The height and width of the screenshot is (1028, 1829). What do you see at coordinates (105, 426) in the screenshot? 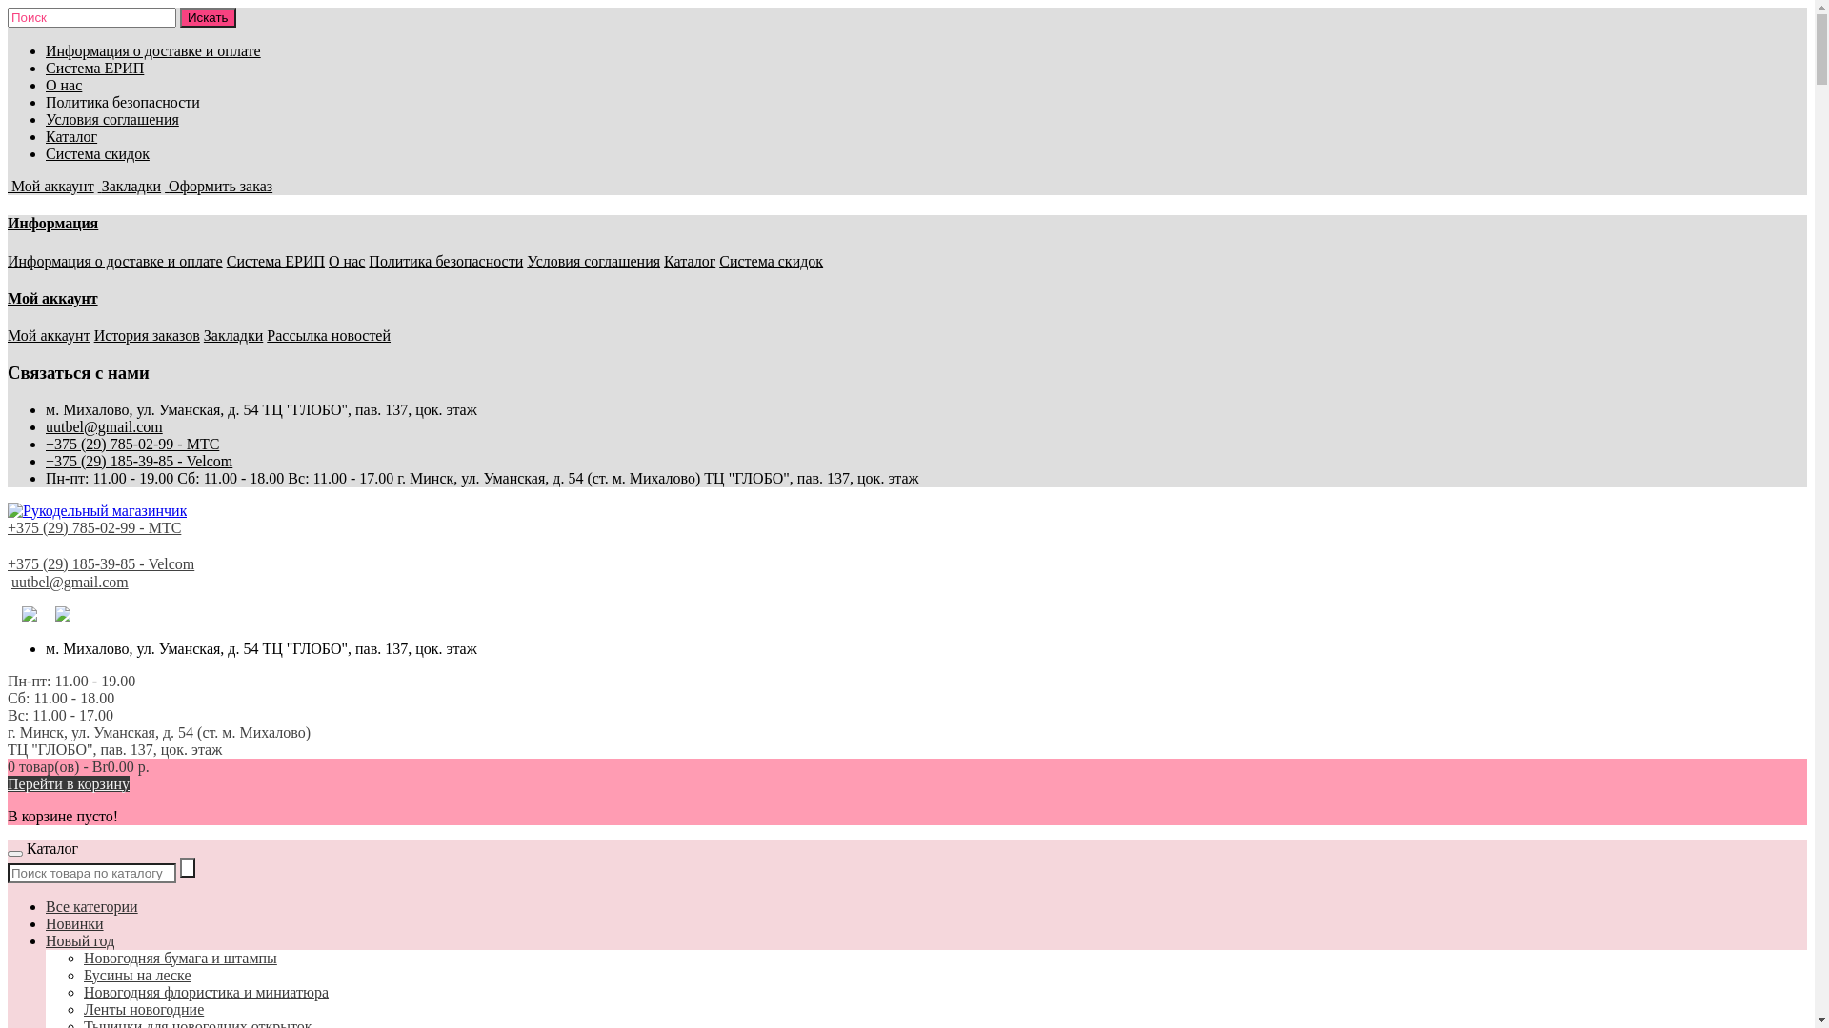
I see `uutbel@gmail.com` at bounding box center [105, 426].